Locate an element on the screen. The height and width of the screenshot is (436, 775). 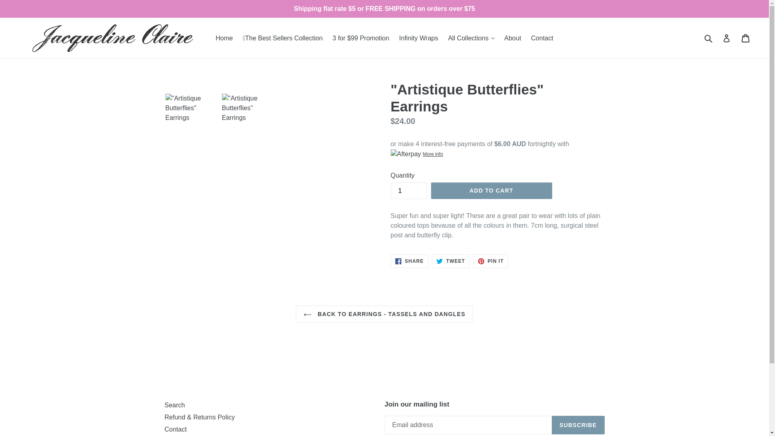
Pin on Pinterest is located at coordinates (491, 261).